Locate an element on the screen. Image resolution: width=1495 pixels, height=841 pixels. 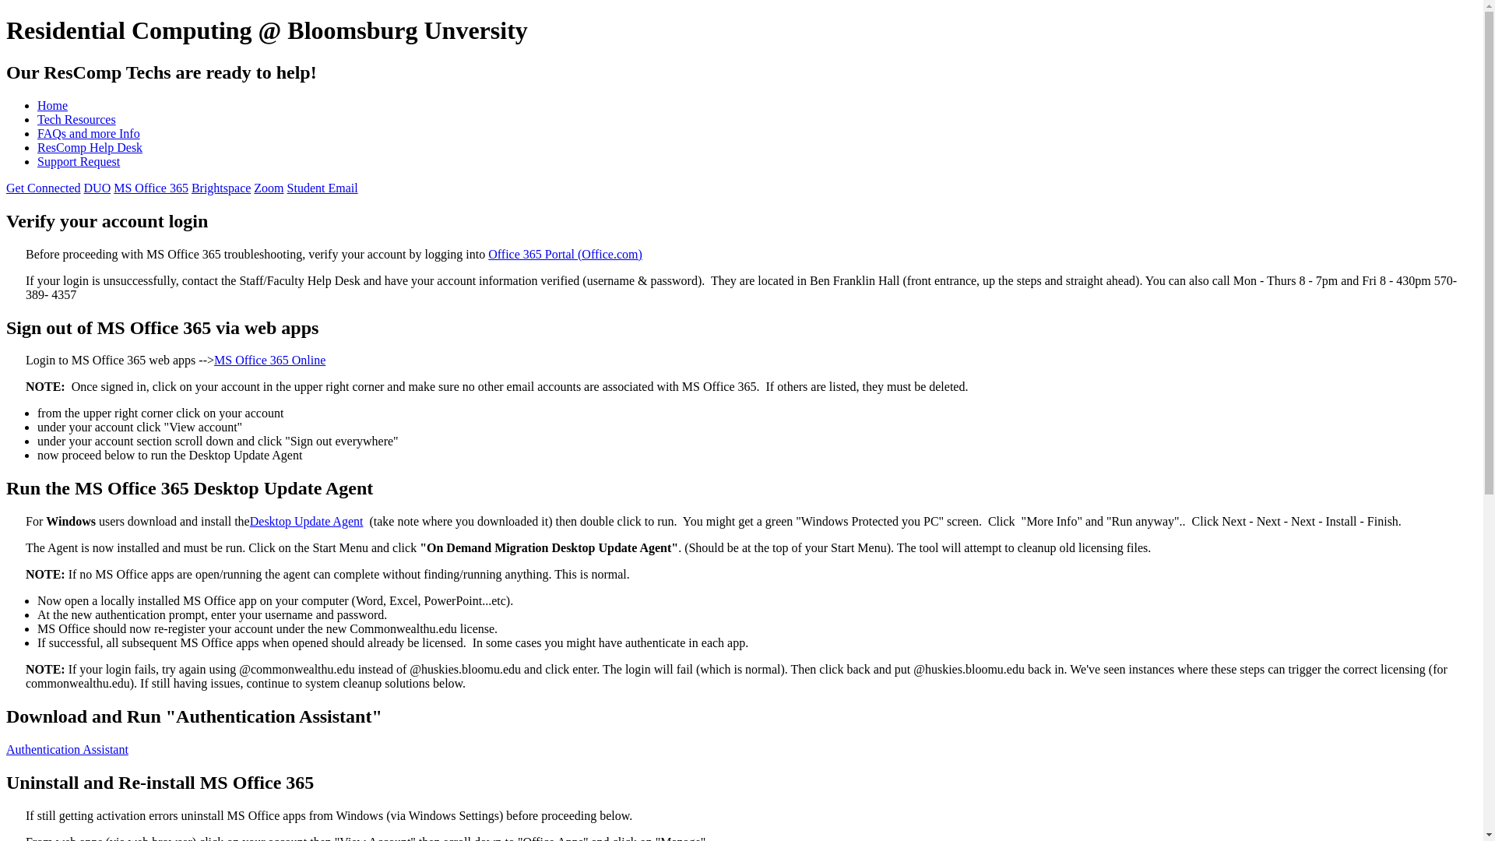
MS Office 365 Online is located at coordinates (269, 360).